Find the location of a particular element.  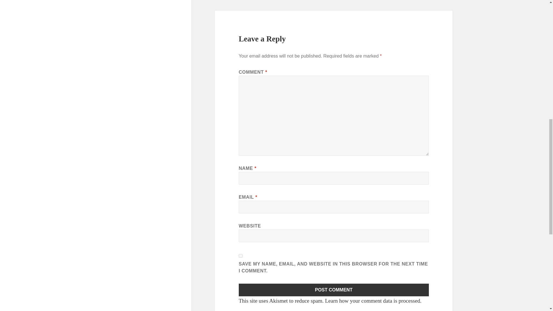

yes is located at coordinates (241, 256).